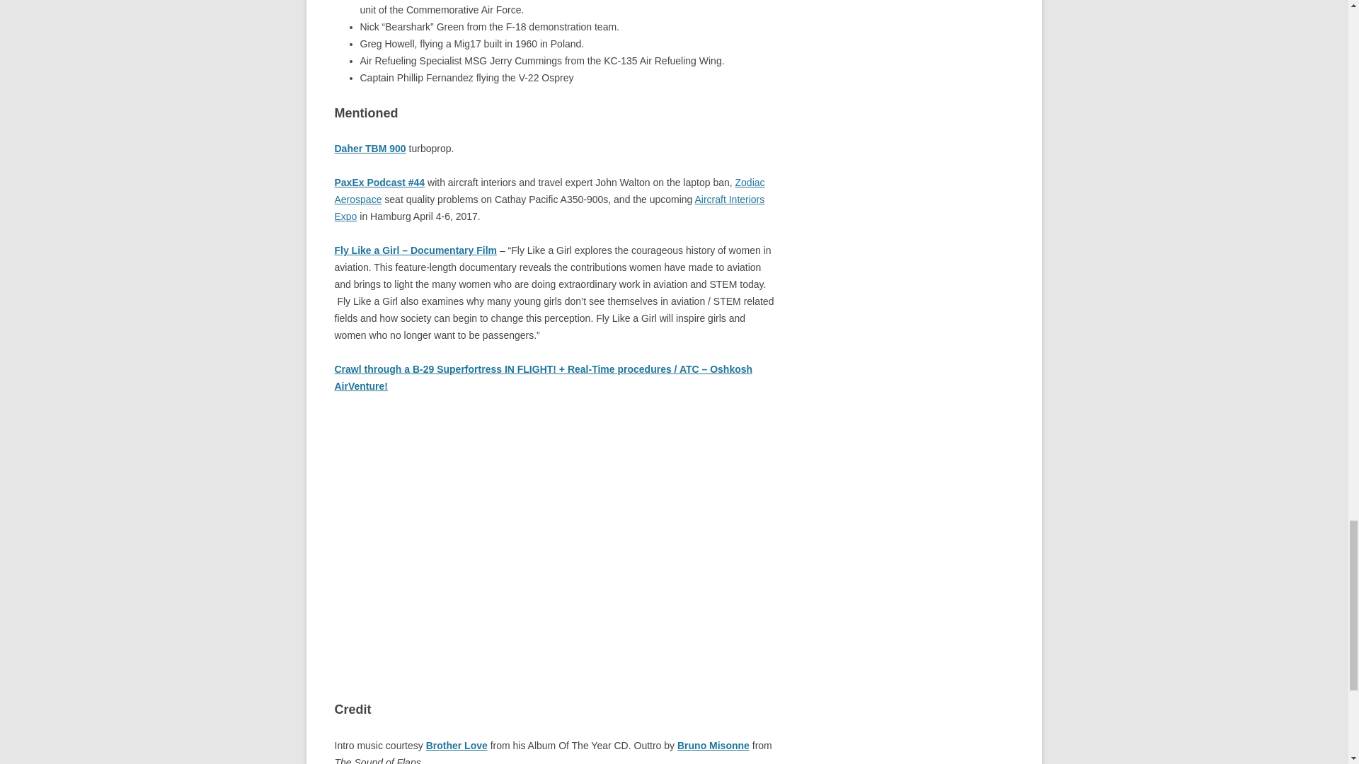 Image resolution: width=1359 pixels, height=764 pixels. I want to click on Aircraft Interiors Expo, so click(549, 208).